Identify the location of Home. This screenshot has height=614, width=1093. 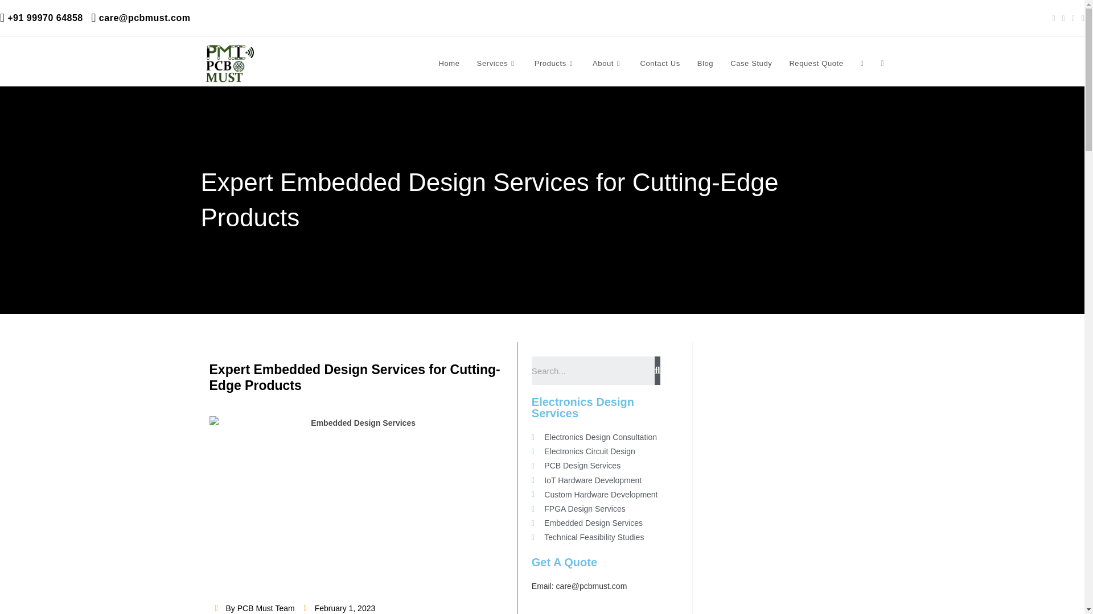
(450, 64).